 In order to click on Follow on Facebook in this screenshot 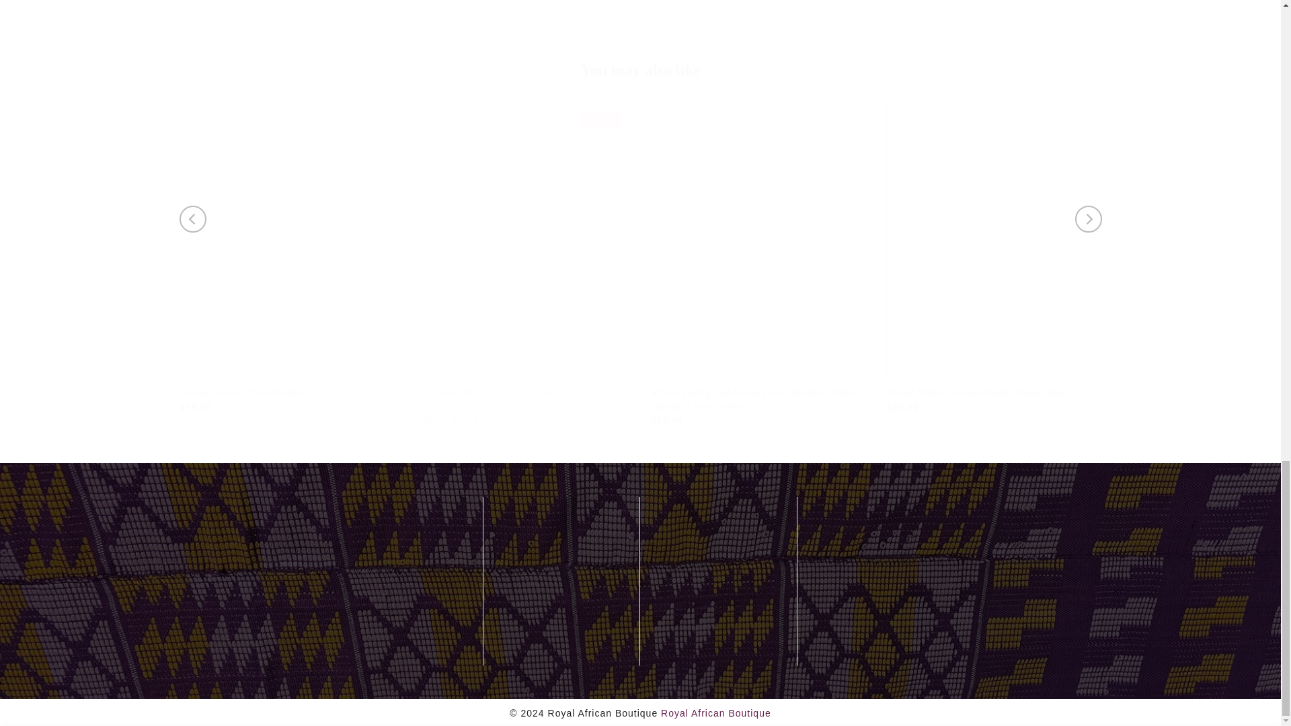, I will do `click(190, 657)`.